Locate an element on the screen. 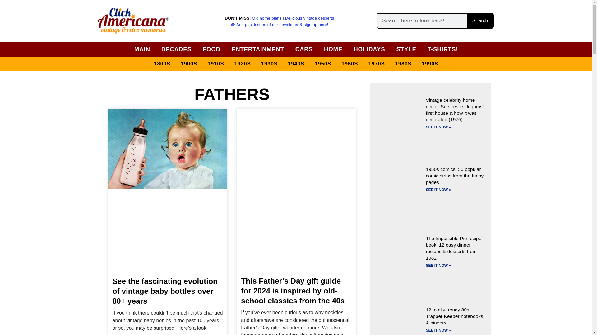 The height and width of the screenshot is (335, 597). 1990S is located at coordinates (430, 64).